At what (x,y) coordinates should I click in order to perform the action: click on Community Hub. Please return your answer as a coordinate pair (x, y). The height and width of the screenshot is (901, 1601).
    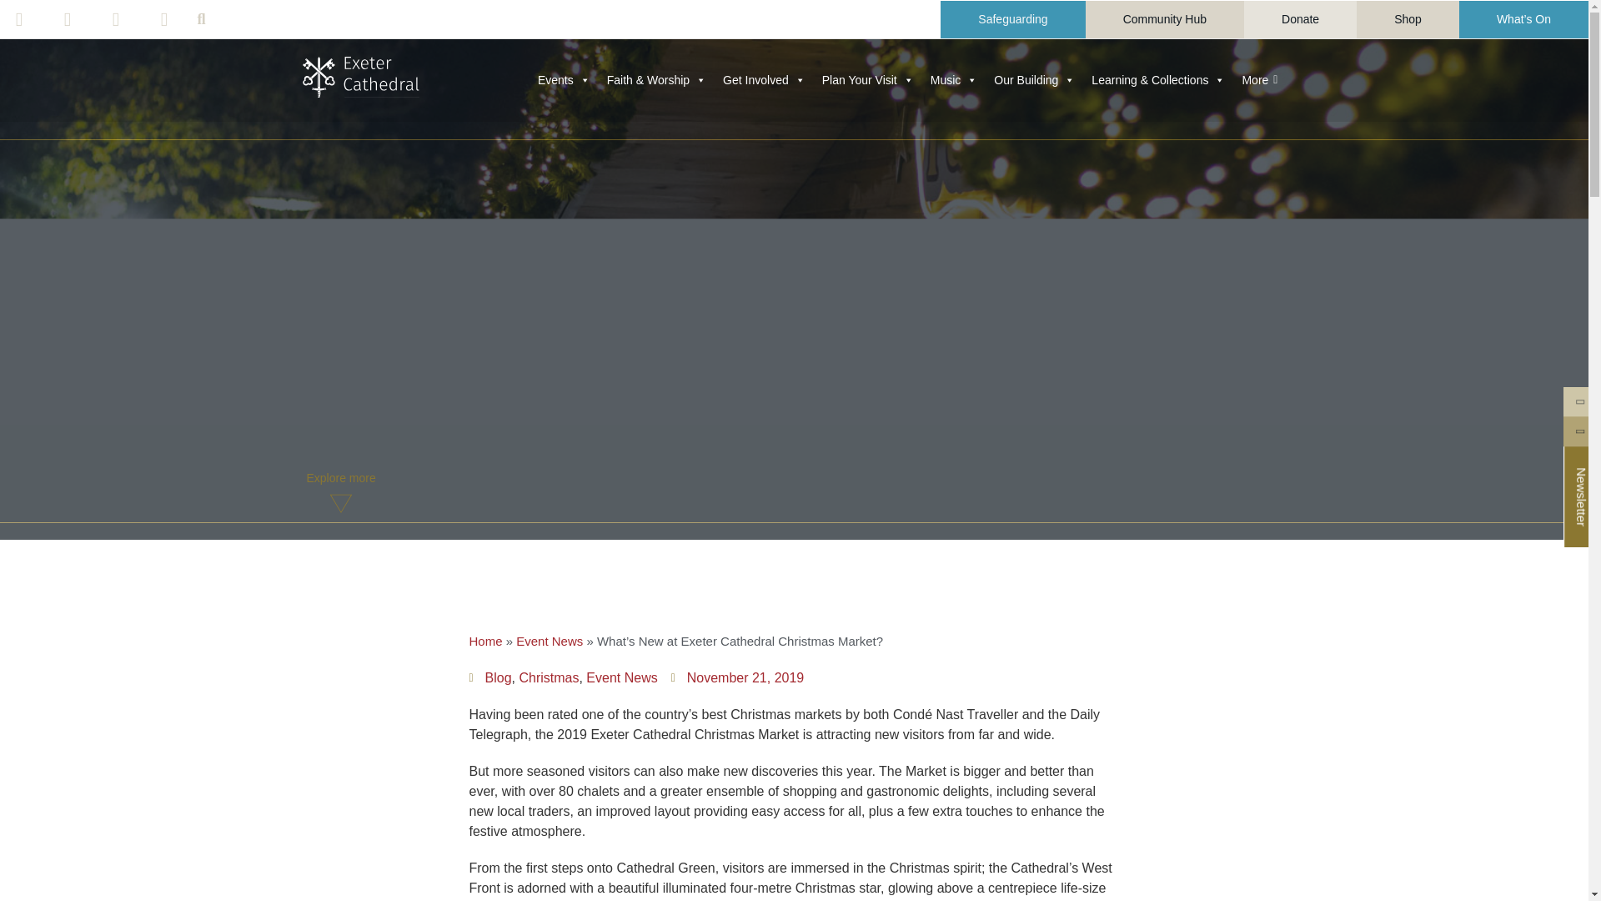
    Looking at the image, I should click on (1164, 18).